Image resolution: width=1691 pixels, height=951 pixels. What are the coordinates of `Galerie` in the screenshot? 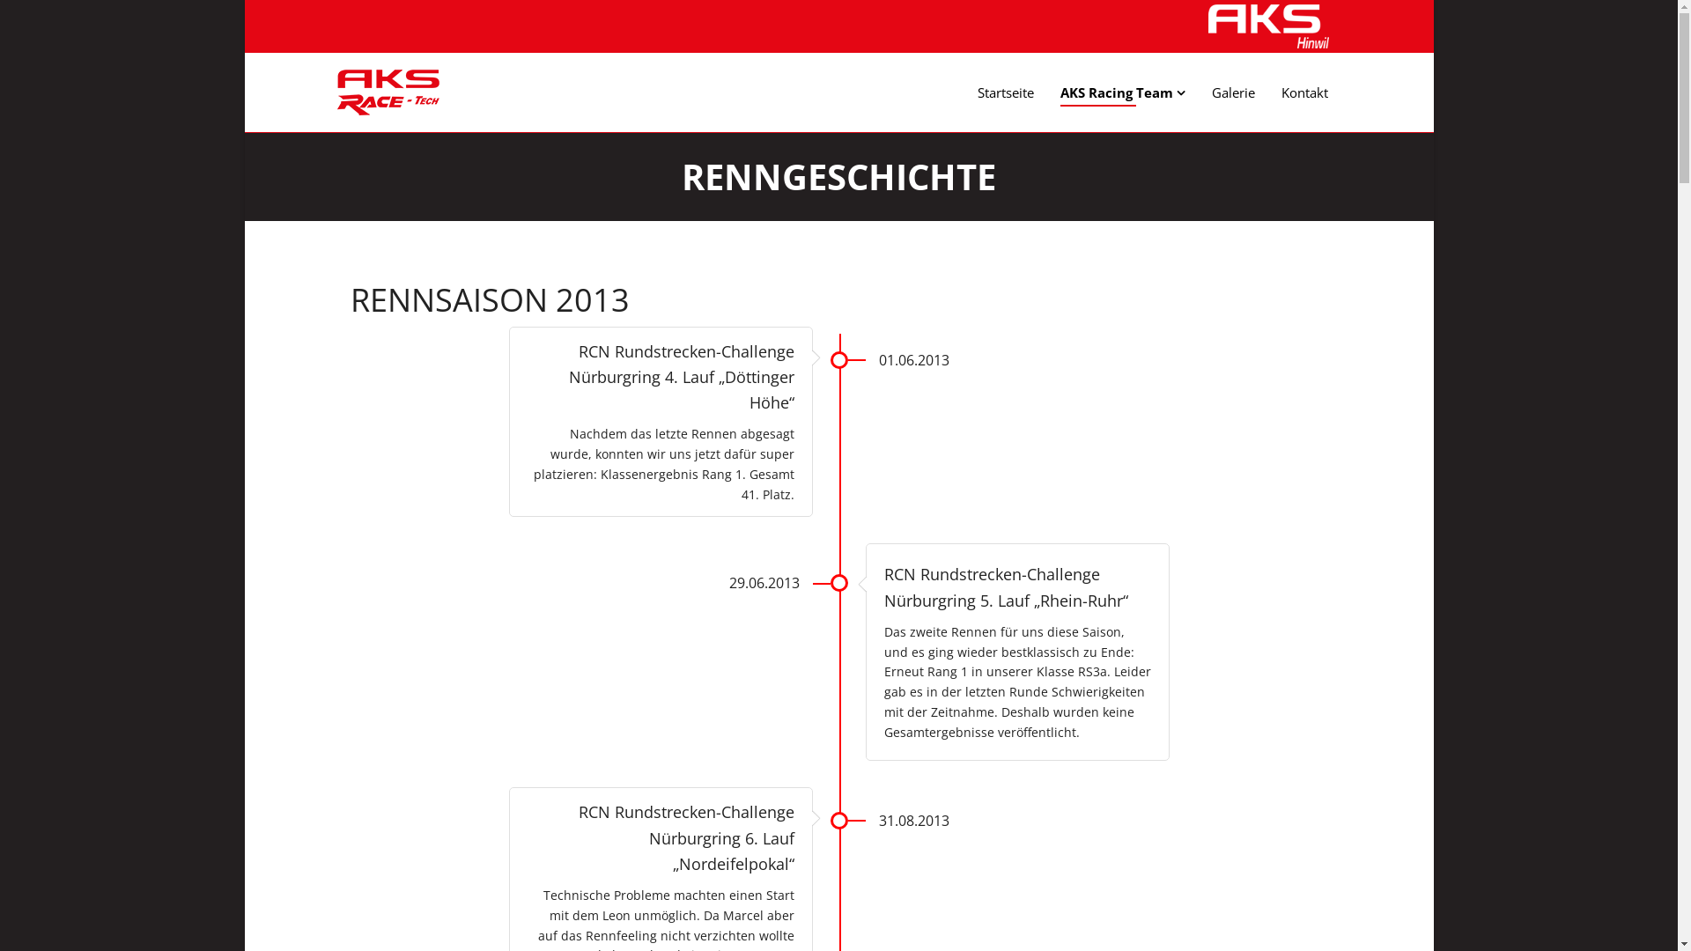 It's located at (1233, 92).